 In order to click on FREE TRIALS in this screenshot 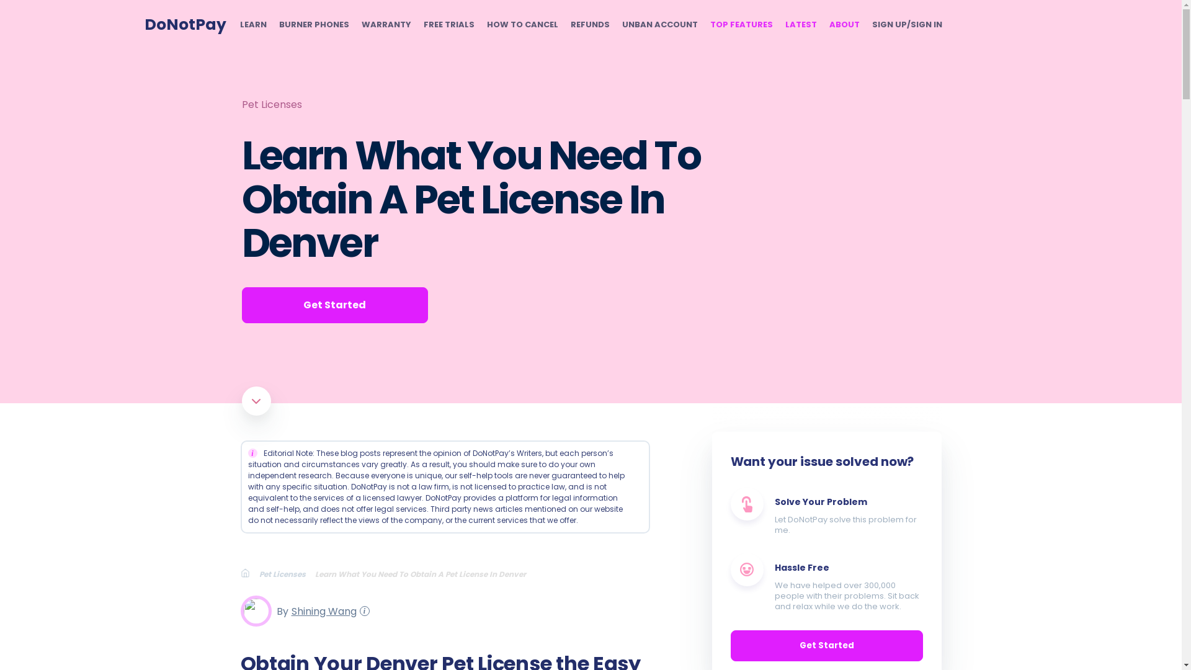, I will do `click(448, 25)`.